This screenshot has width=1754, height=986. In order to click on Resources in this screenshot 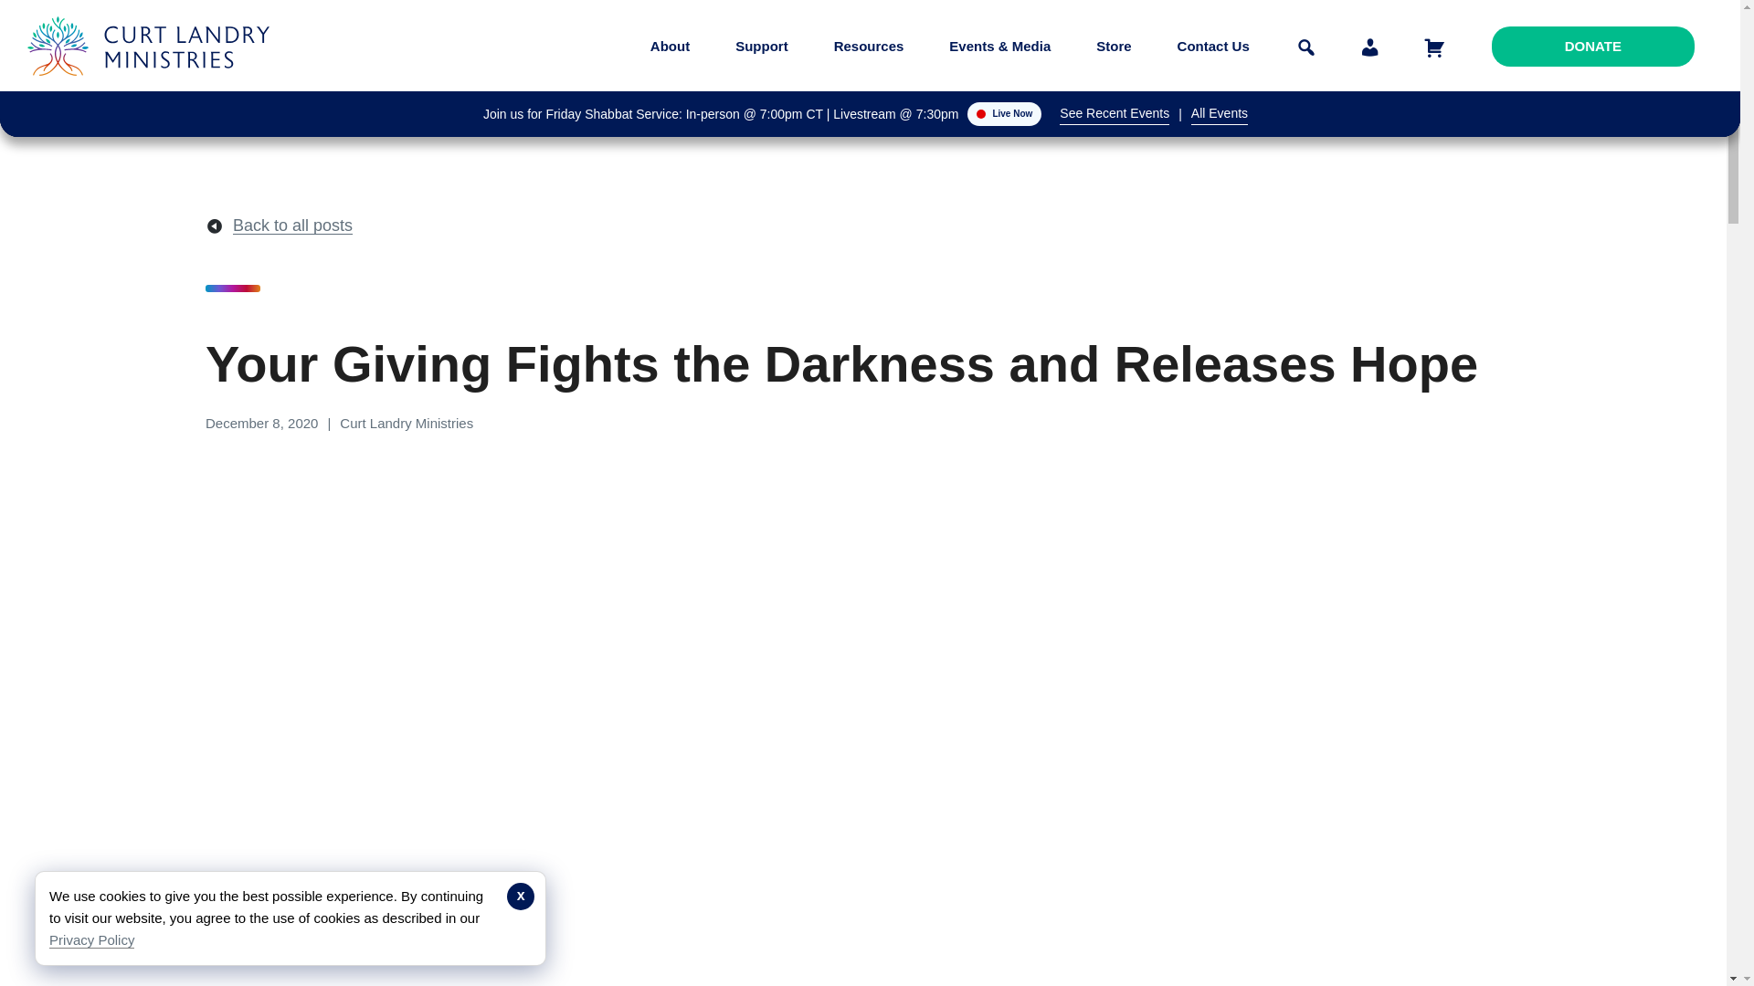, I will do `click(869, 46)`.